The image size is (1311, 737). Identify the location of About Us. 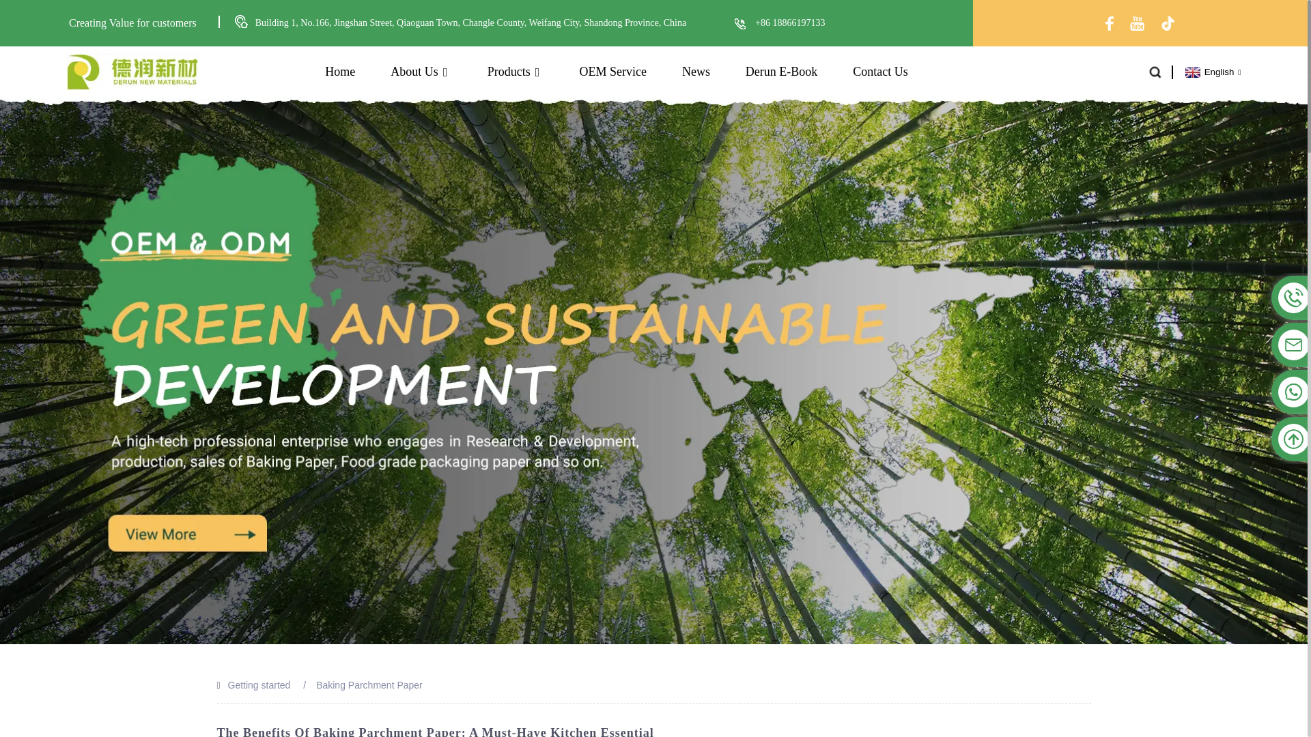
(421, 72).